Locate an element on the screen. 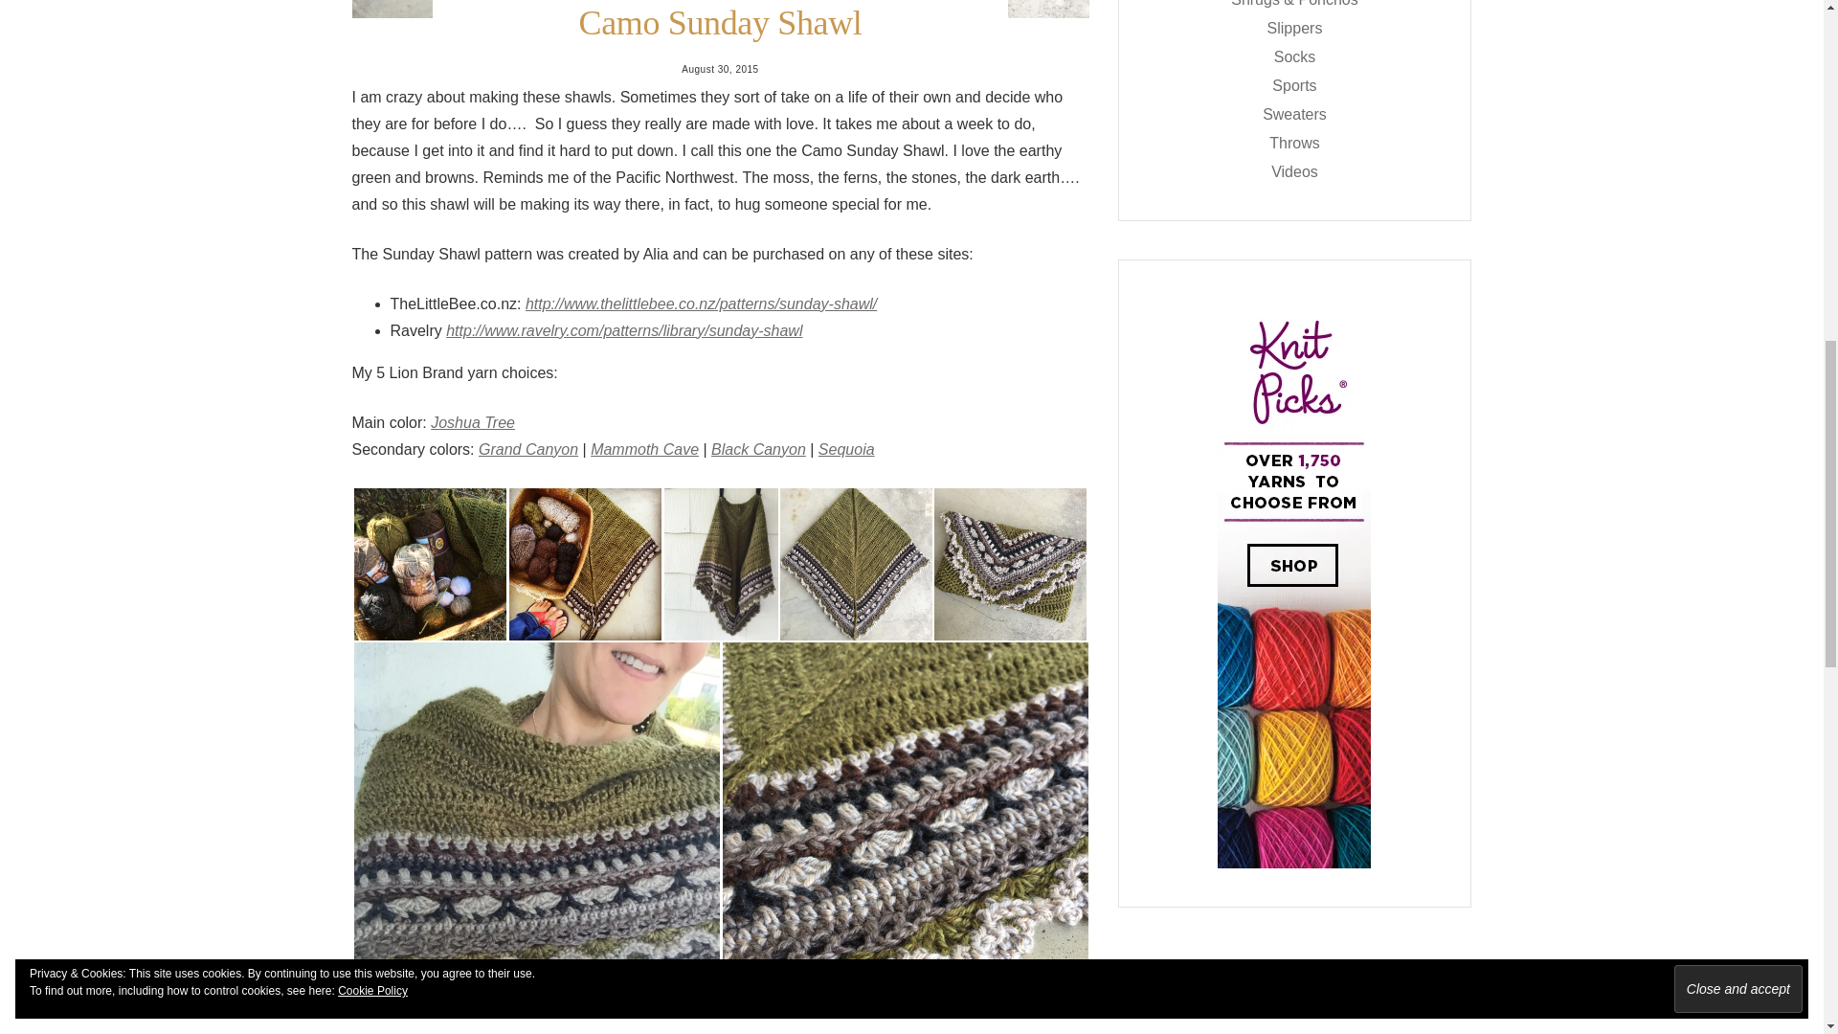  Joshua Tree is located at coordinates (472, 421).